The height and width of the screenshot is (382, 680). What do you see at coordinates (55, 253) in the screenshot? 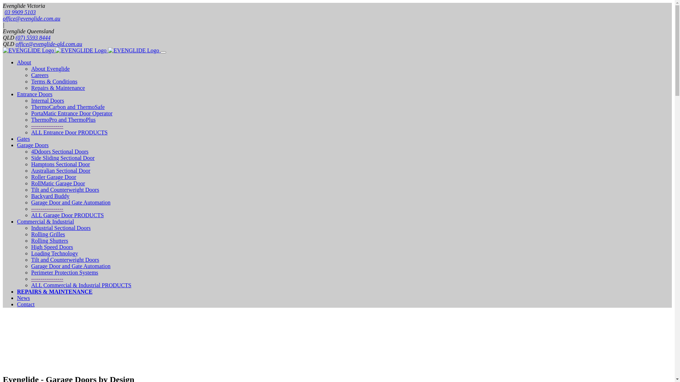
I see `Loading Technology` at bounding box center [55, 253].